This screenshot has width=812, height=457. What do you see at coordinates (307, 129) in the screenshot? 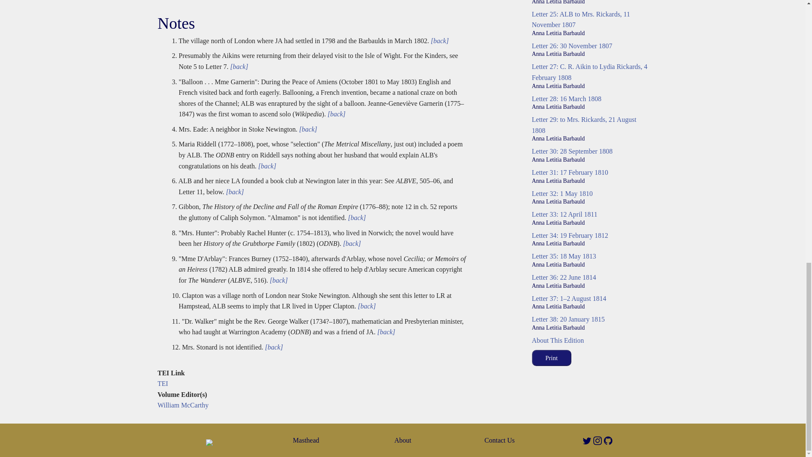
I see `Go back to text` at bounding box center [307, 129].